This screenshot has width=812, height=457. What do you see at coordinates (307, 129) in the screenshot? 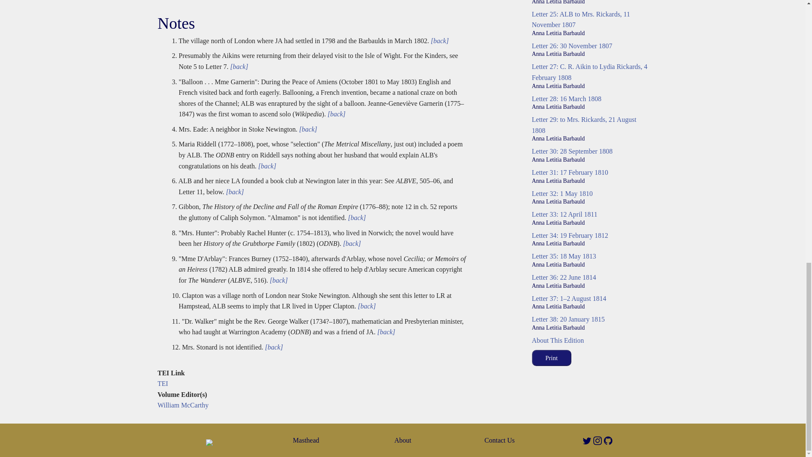
I see `Go back to text` at bounding box center [307, 129].